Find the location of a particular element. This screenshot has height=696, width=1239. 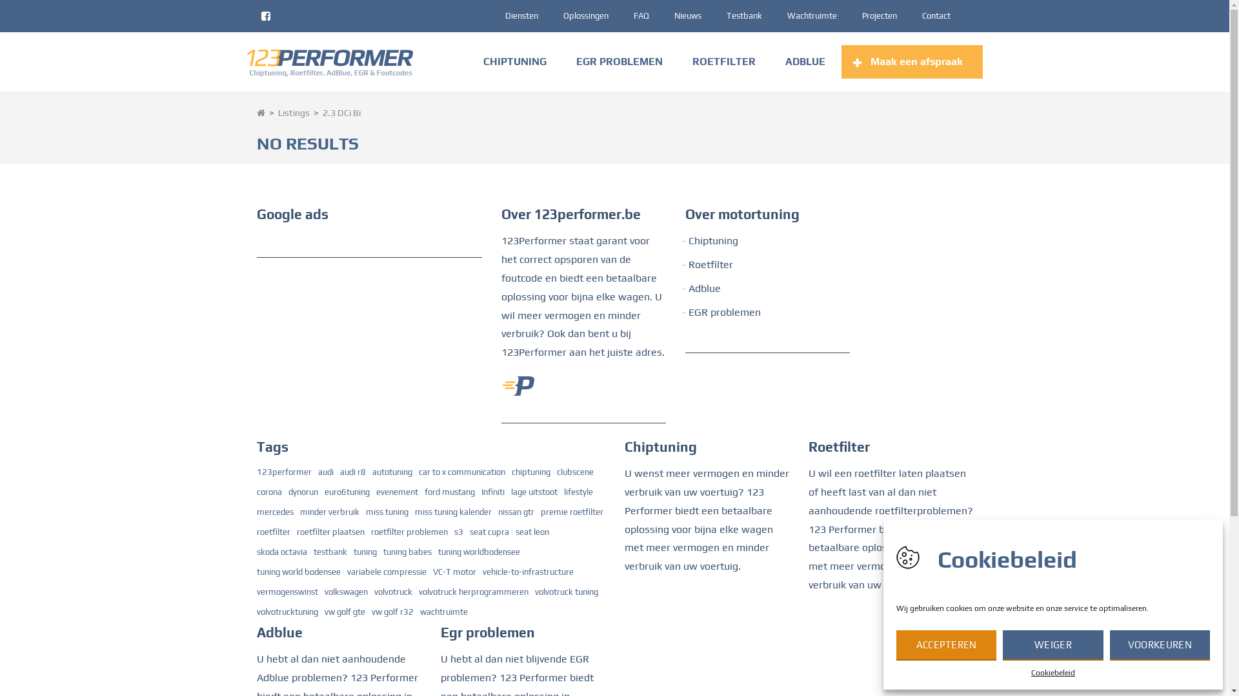

lifestyle is located at coordinates (578, 492).